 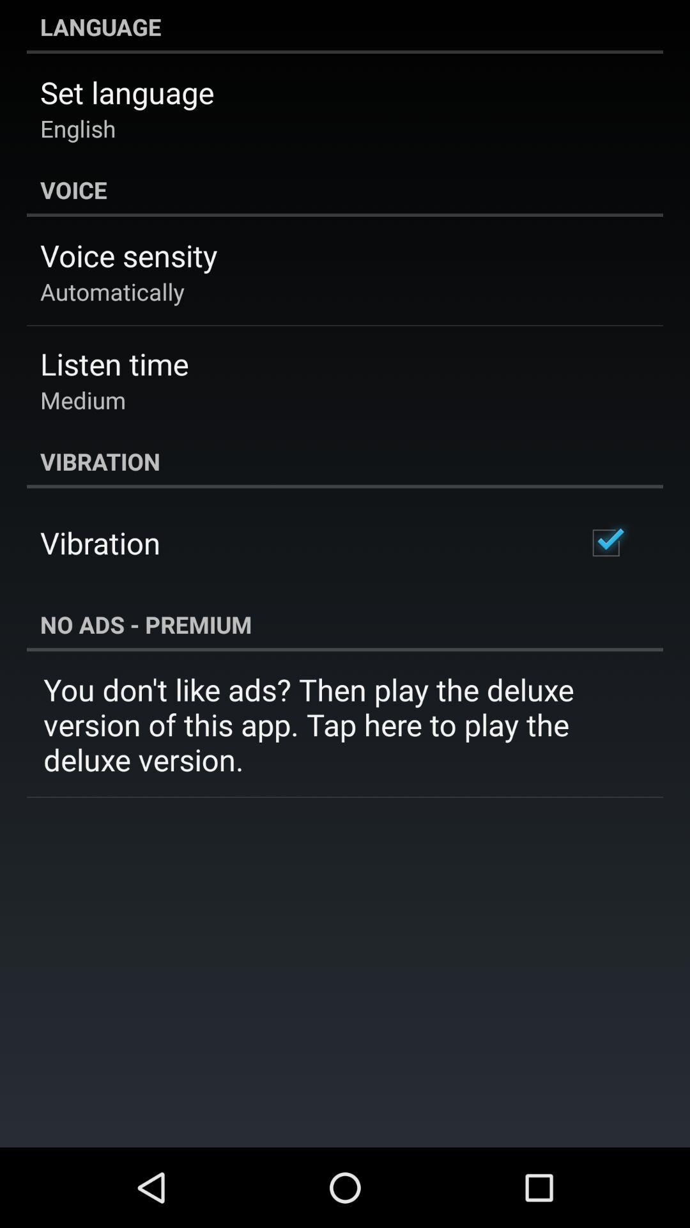 I want to click on turn off app above you don t app, so click(x=345, y=624).